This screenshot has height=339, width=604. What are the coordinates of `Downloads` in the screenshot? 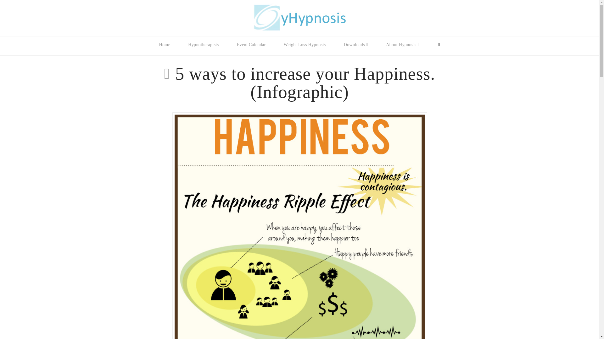 It's located at (355, 49).